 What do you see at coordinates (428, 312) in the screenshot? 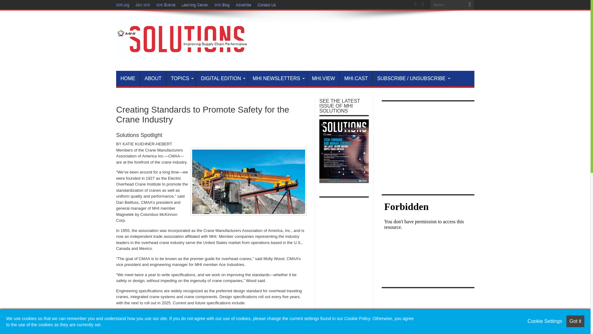
I see `3rd party ad content` at bounding box center [428, 312].